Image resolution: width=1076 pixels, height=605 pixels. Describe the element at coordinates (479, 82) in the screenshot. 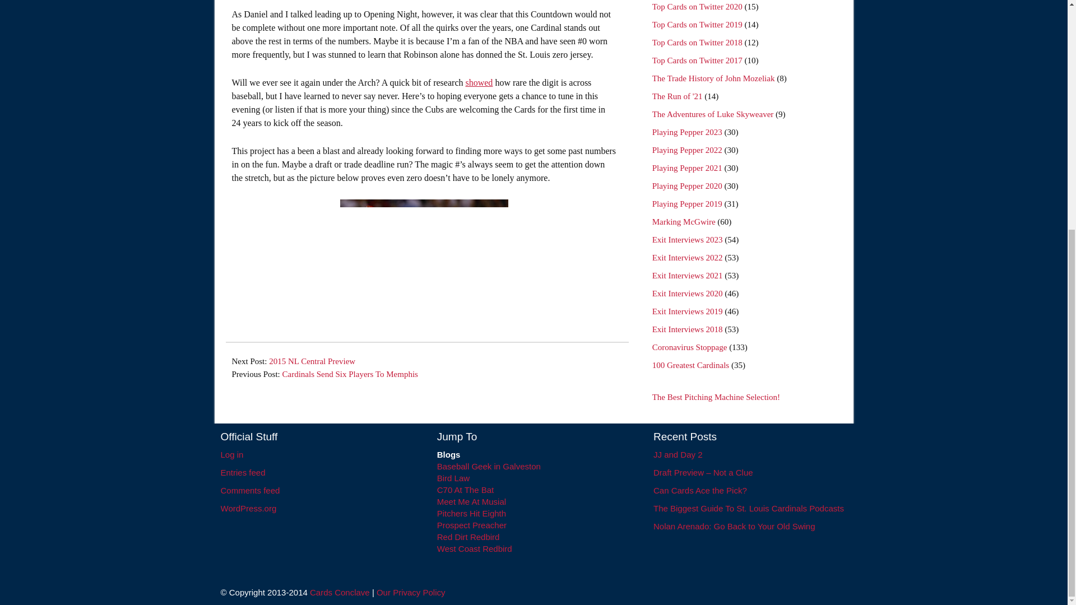

I see `showed` at that location.